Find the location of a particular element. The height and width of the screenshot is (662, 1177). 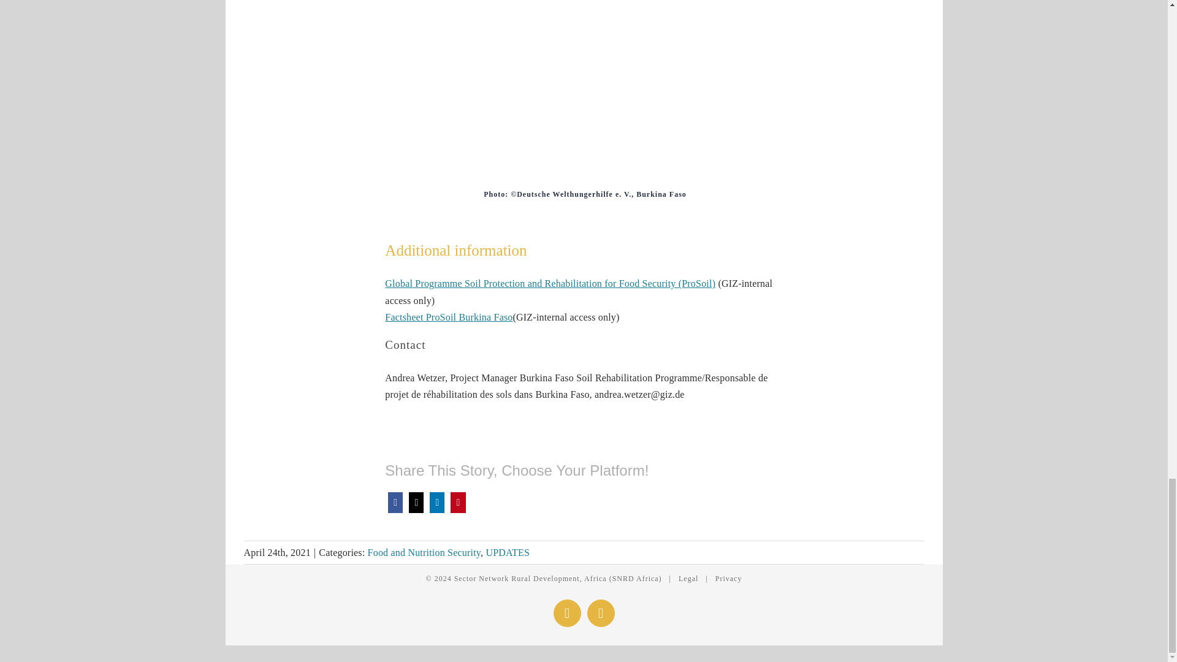

Privacy is located at coordinates (729, 579).